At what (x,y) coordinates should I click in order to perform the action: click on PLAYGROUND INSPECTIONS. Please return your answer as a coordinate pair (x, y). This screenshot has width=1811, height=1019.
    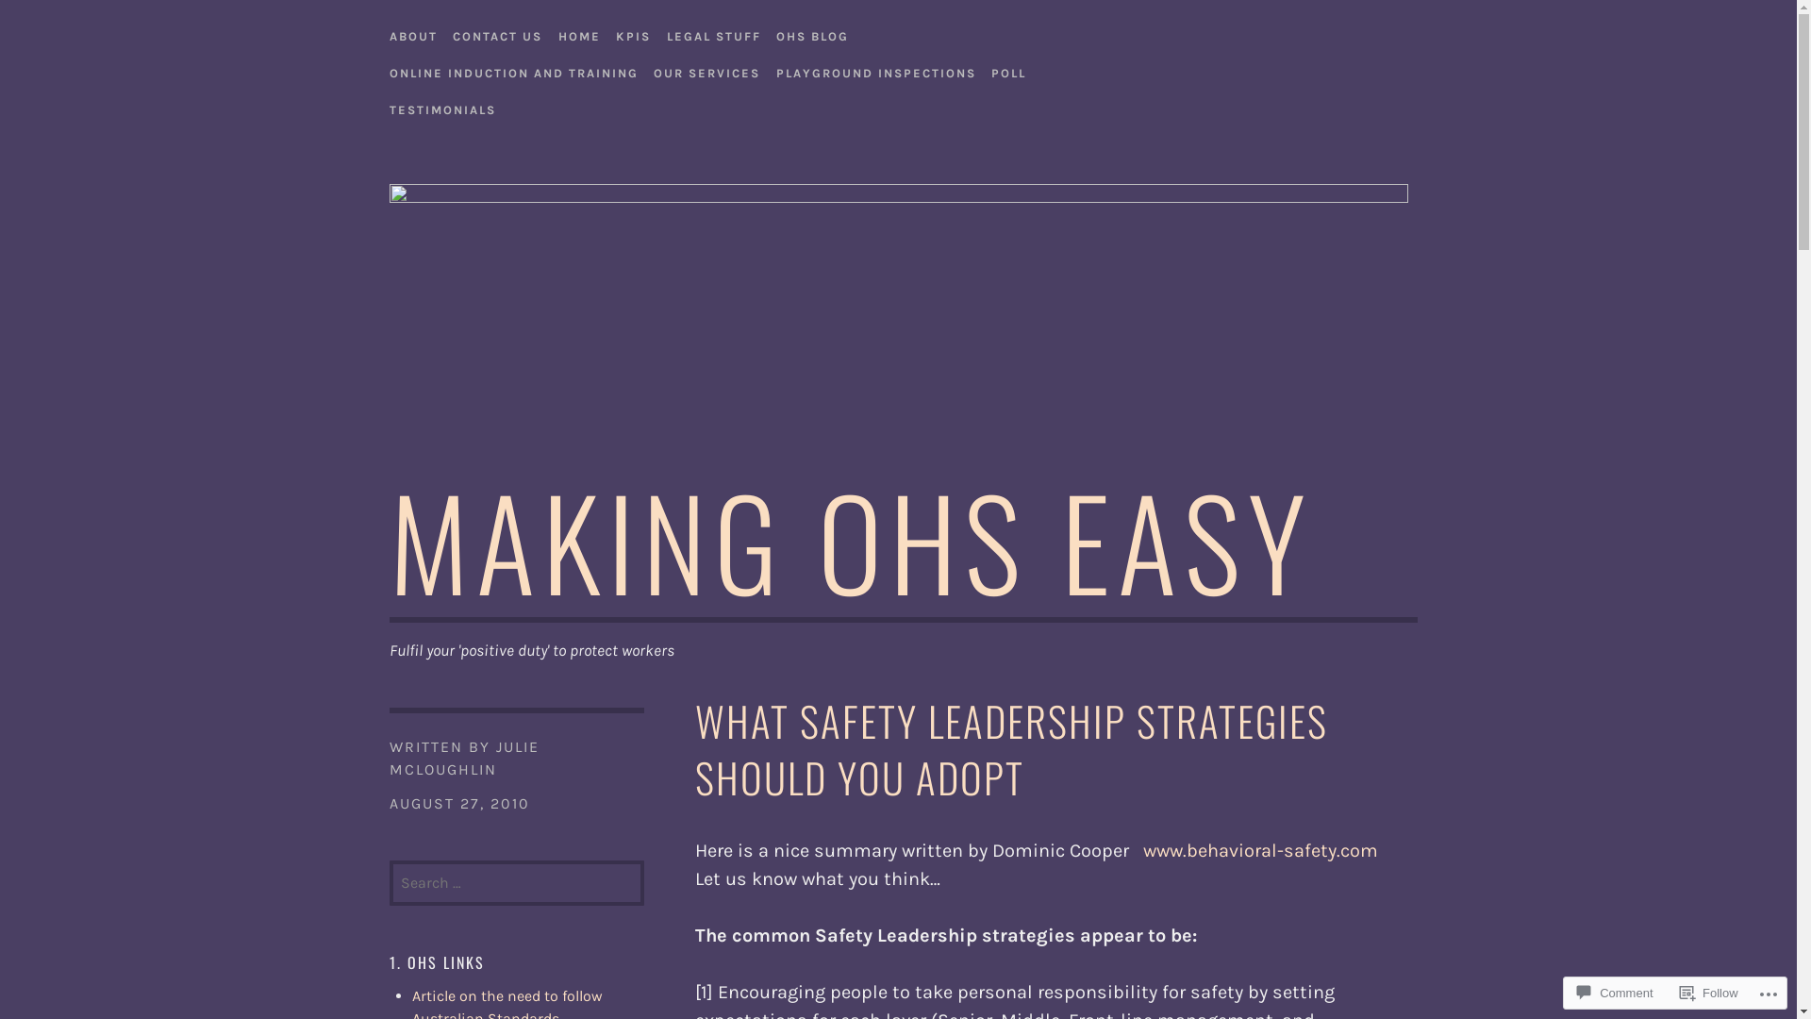
    Looking at the image, I should click on (875, 68).